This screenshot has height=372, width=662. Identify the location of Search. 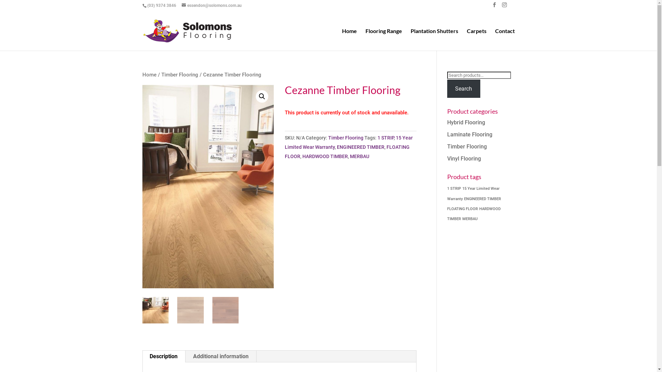
(464, 89).